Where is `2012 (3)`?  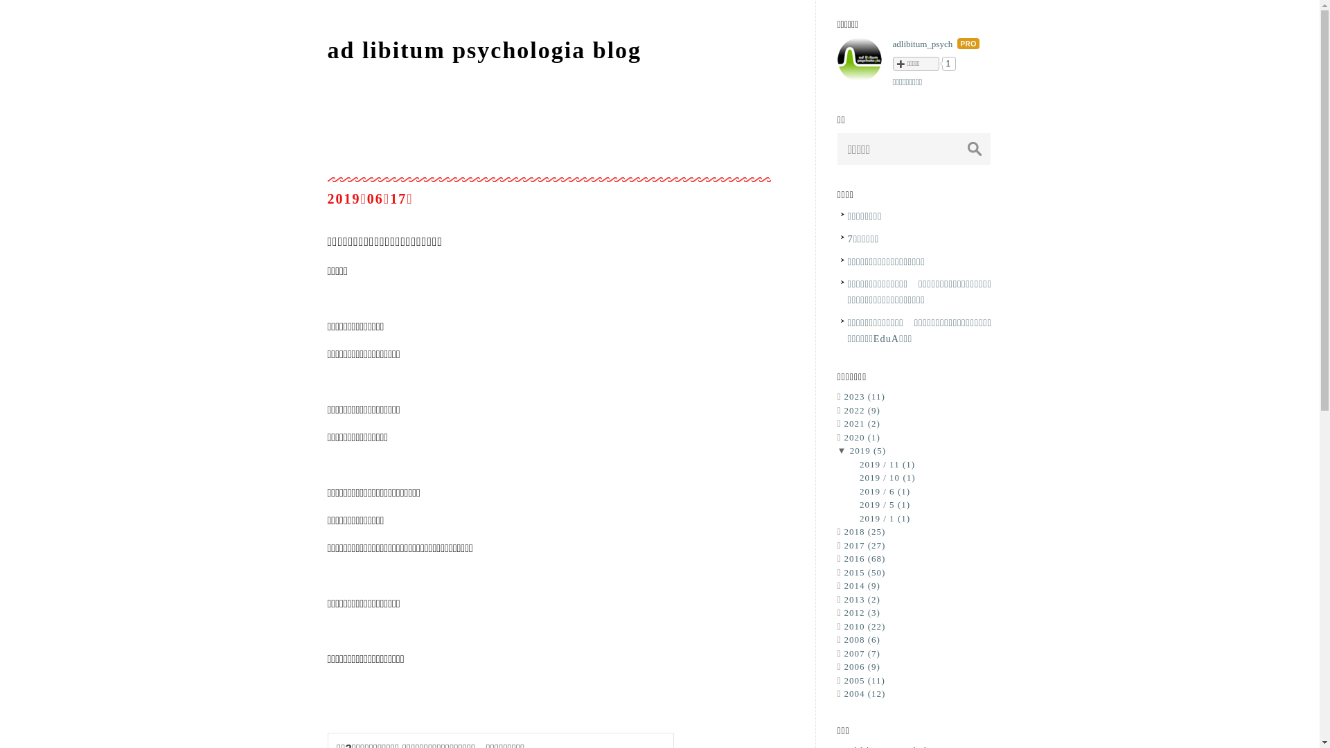
2012 (3) is located at coordinates (862, 612).